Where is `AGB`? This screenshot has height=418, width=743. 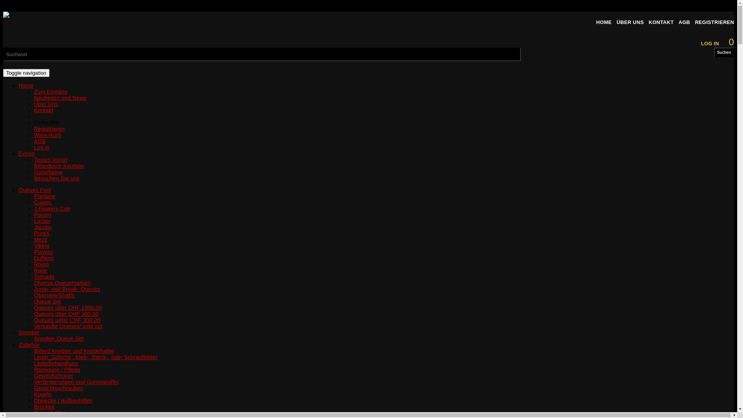 AGB is located at coordinates (685, 22).